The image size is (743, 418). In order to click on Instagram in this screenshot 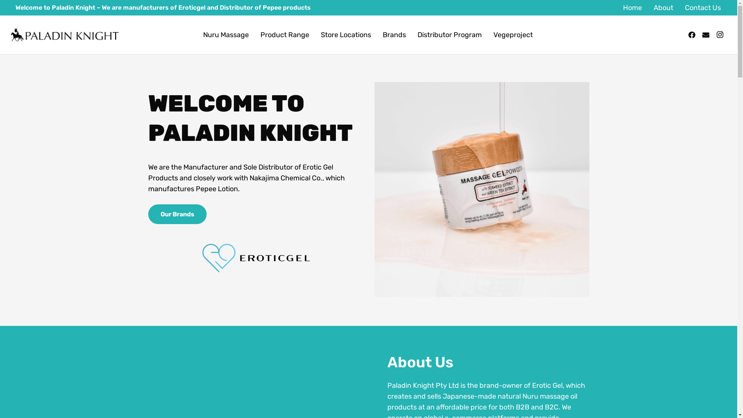, I will do `click(720, 35)`.